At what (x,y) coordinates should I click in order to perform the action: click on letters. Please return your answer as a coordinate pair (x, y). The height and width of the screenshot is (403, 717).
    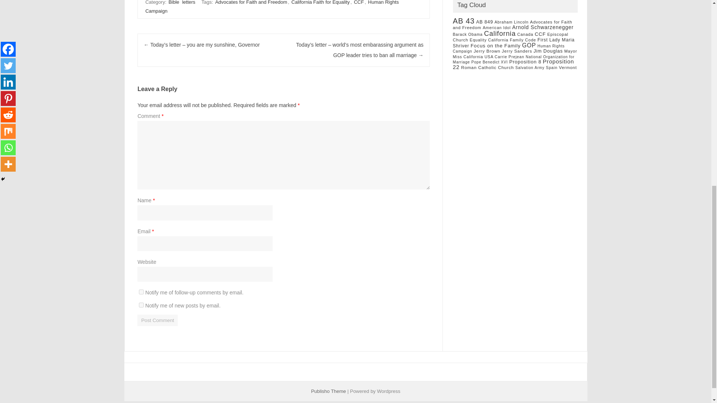
    Looking at the image, I should click on (188, 3).